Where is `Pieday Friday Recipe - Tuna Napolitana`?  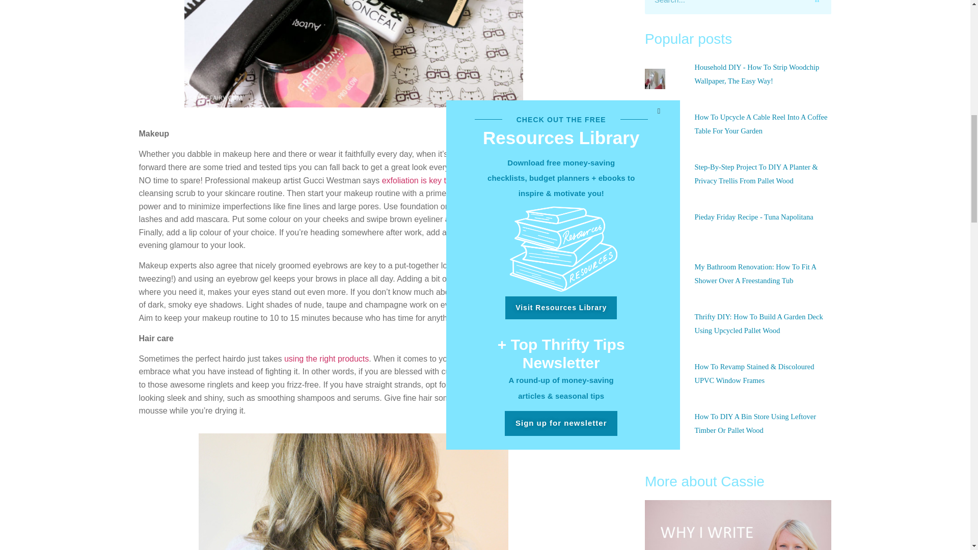 Pieday Friday Recipe - Tuna Napolitana is located at coordinates (753, 217).